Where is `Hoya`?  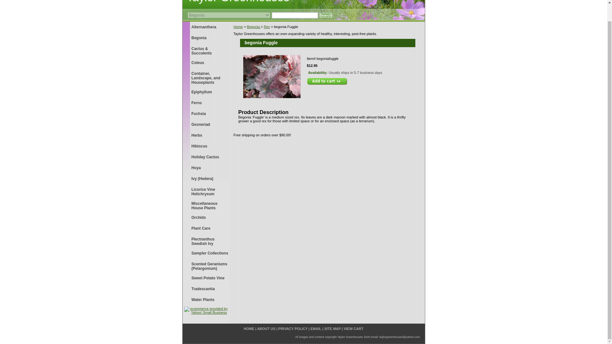 Hoya is located at coordinates (206, 168).